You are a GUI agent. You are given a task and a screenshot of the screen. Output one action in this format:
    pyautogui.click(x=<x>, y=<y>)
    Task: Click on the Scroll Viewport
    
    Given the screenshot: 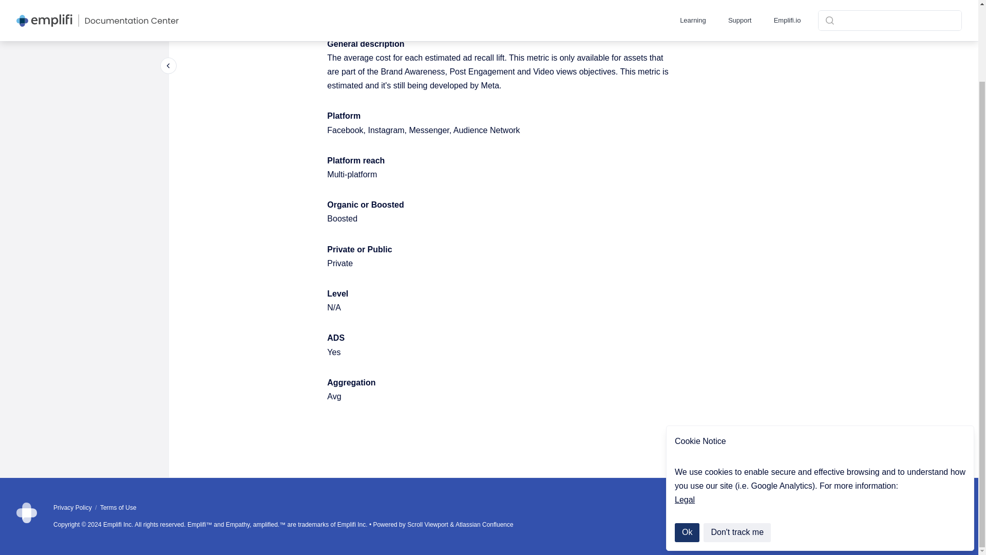 What is the action you would take?
    pyautogui.click(x=428, y=525)
    